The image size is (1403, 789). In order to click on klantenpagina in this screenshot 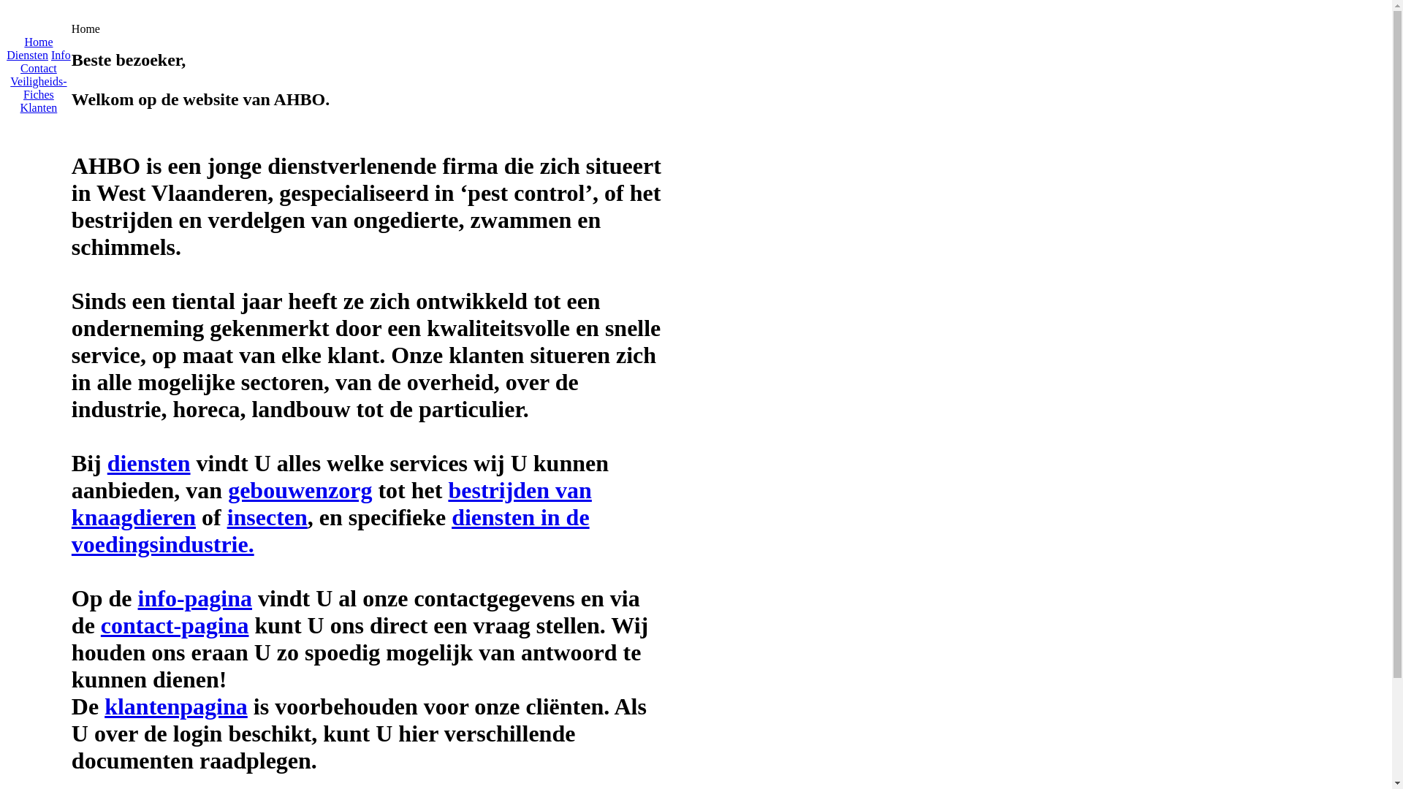, I will do `click(176, 706)`.